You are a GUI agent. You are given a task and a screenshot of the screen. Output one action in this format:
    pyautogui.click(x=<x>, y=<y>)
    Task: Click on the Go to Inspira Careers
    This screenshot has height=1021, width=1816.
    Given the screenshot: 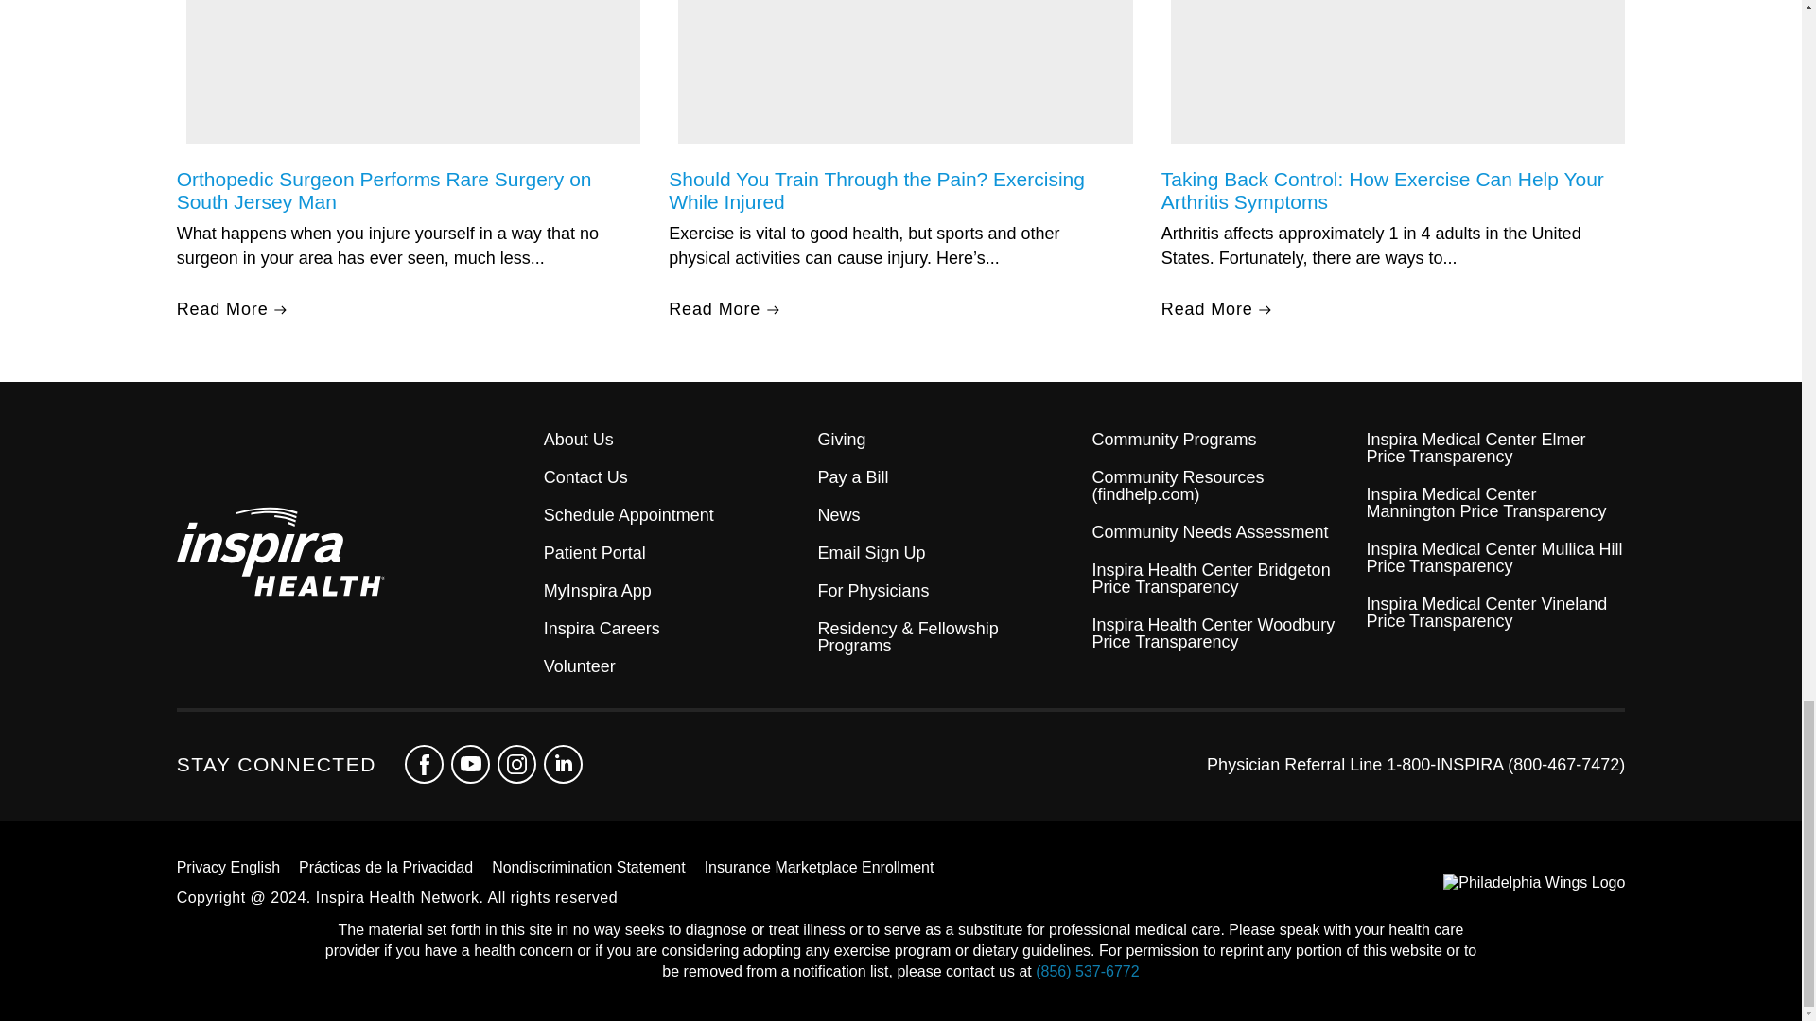 What is the action you would take?
    pyautogui.click(x=672, y=628)
    